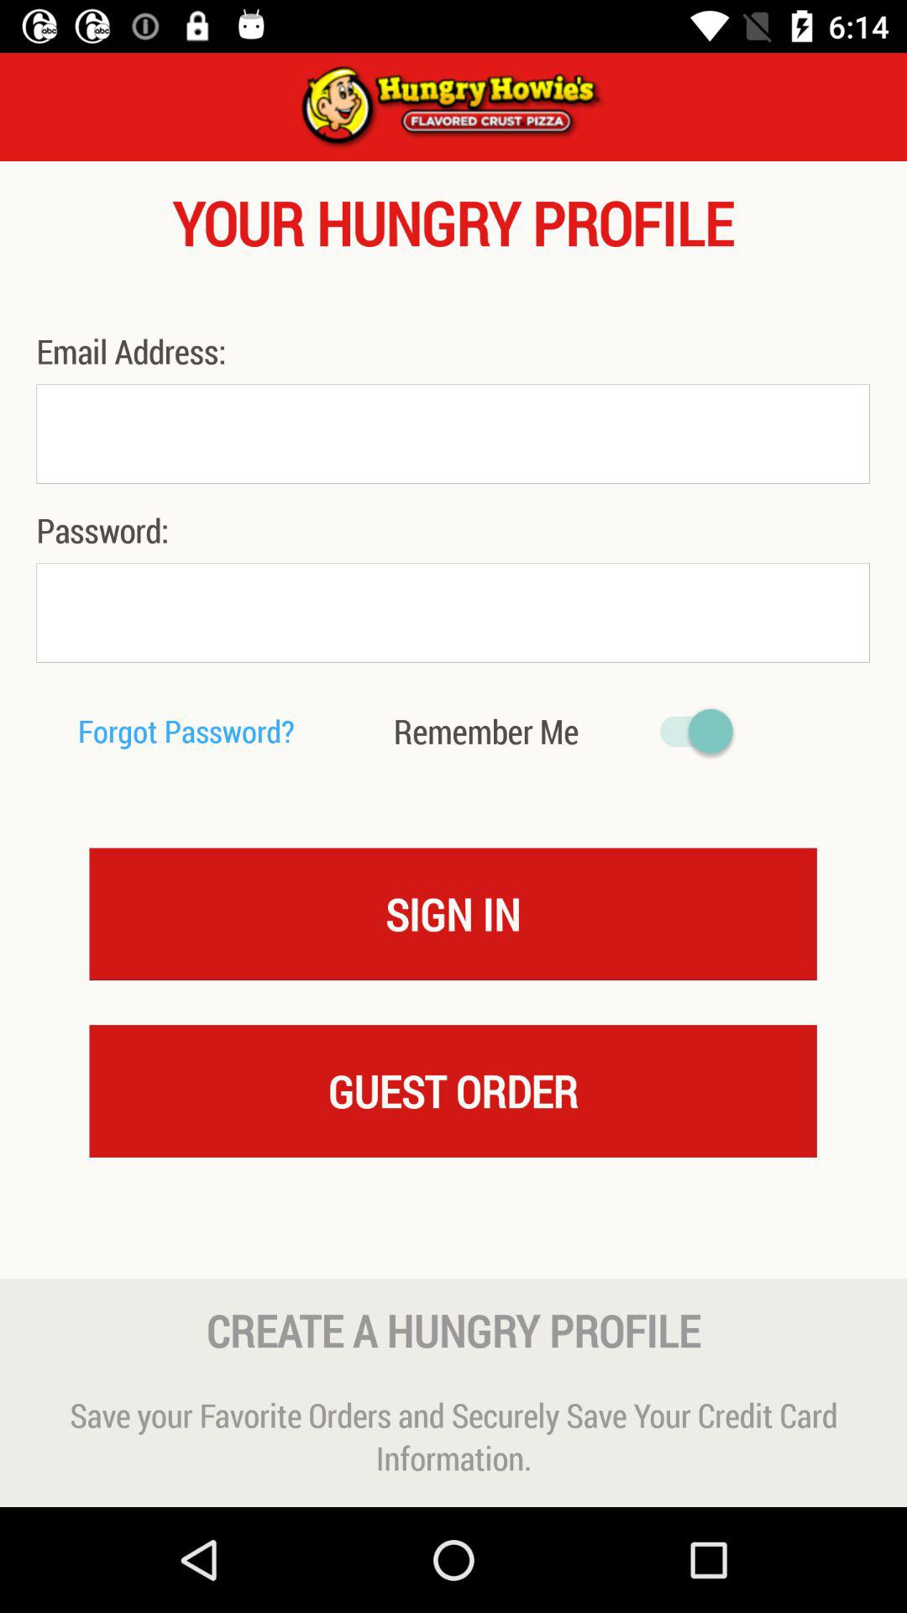 This screenshot has height=1613, width=907. Describe the element at coordinates (453, 1090) in the screenshot. I see `turn off the guest order icon` at that location.